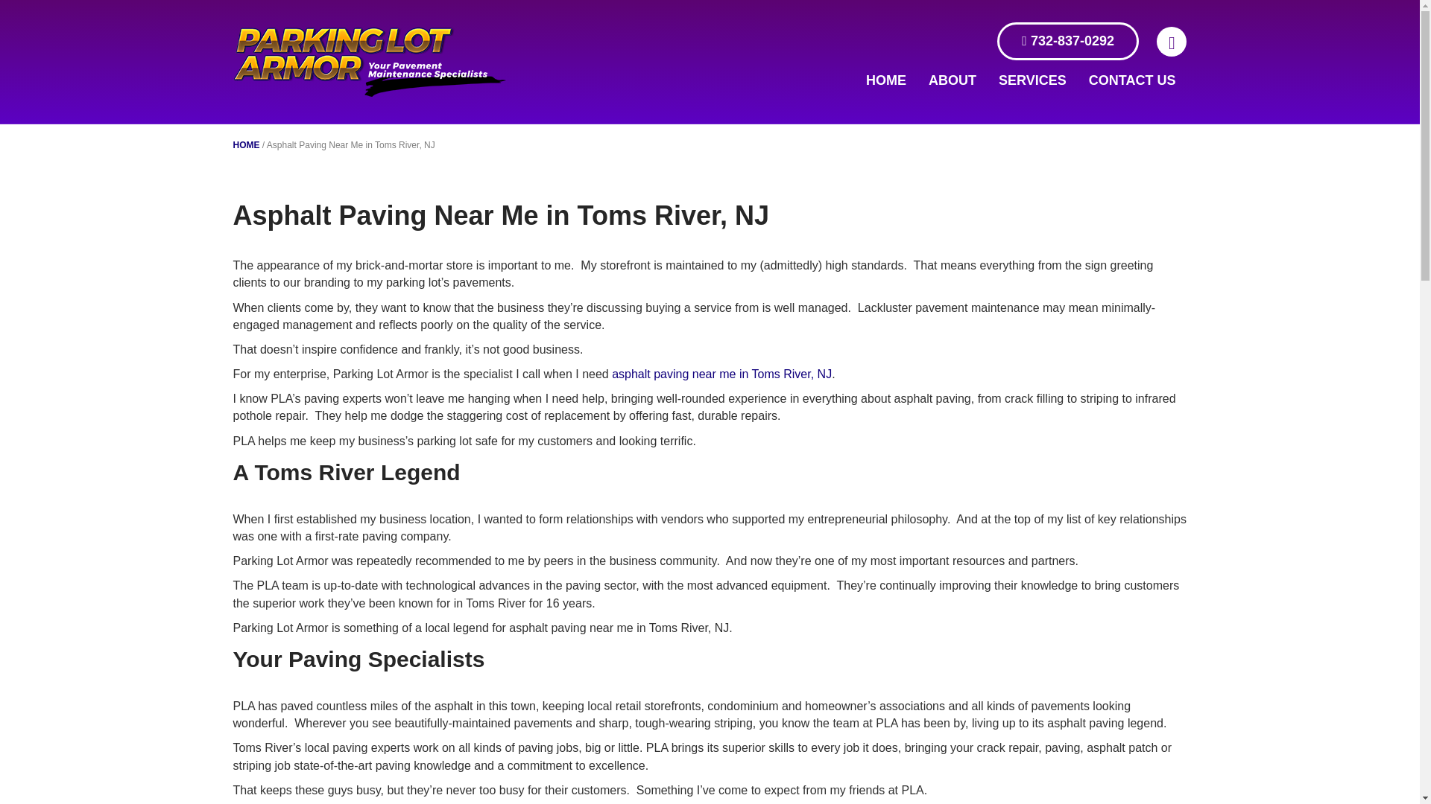 The height and width of the screenshot is (804, 1431). What do you see at coordinates (245, 144) in the screenshot?
I see `HOME` at bounding box center [245, 144].